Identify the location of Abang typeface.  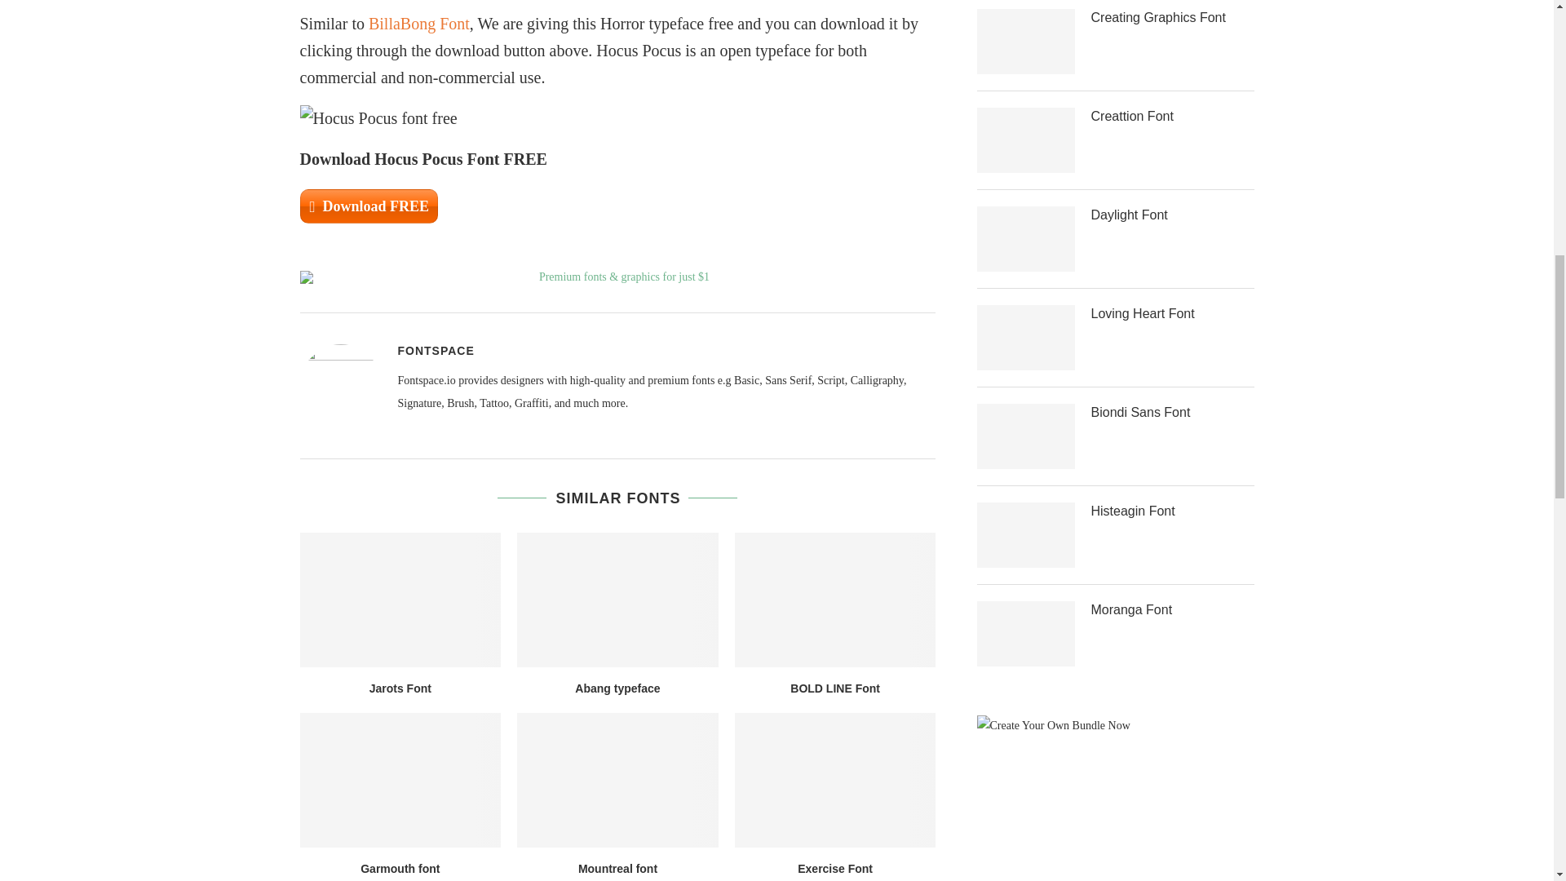
(617, 599).